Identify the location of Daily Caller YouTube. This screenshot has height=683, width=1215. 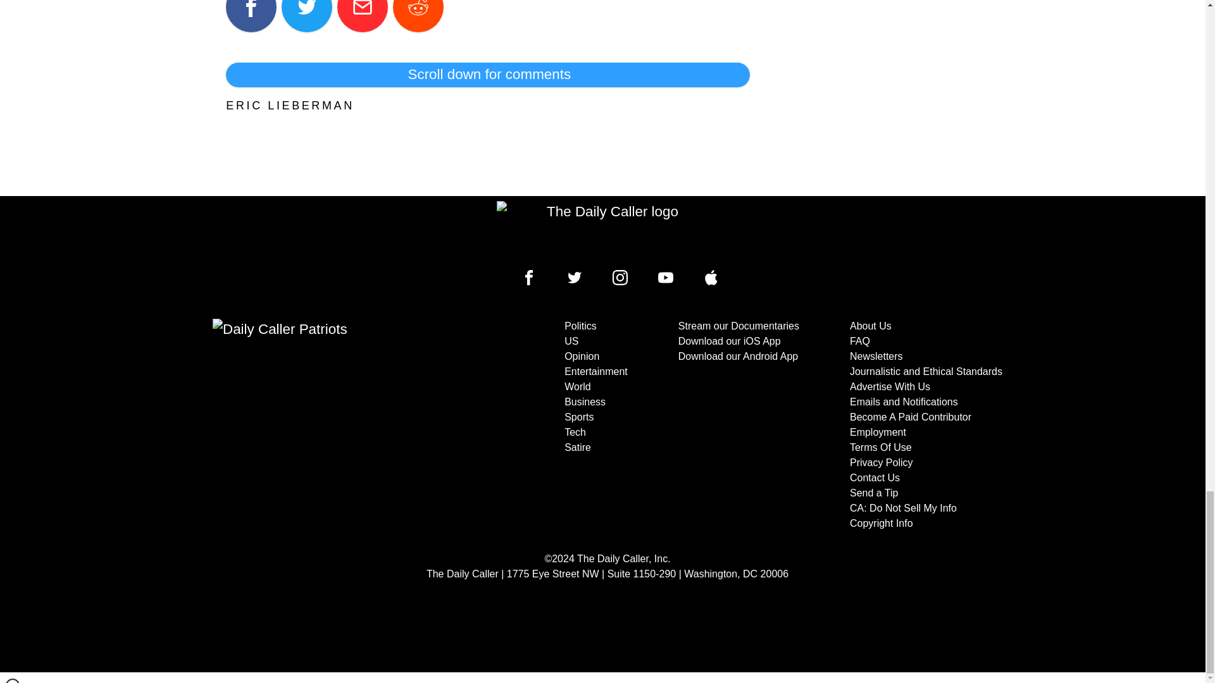
(711, 277).